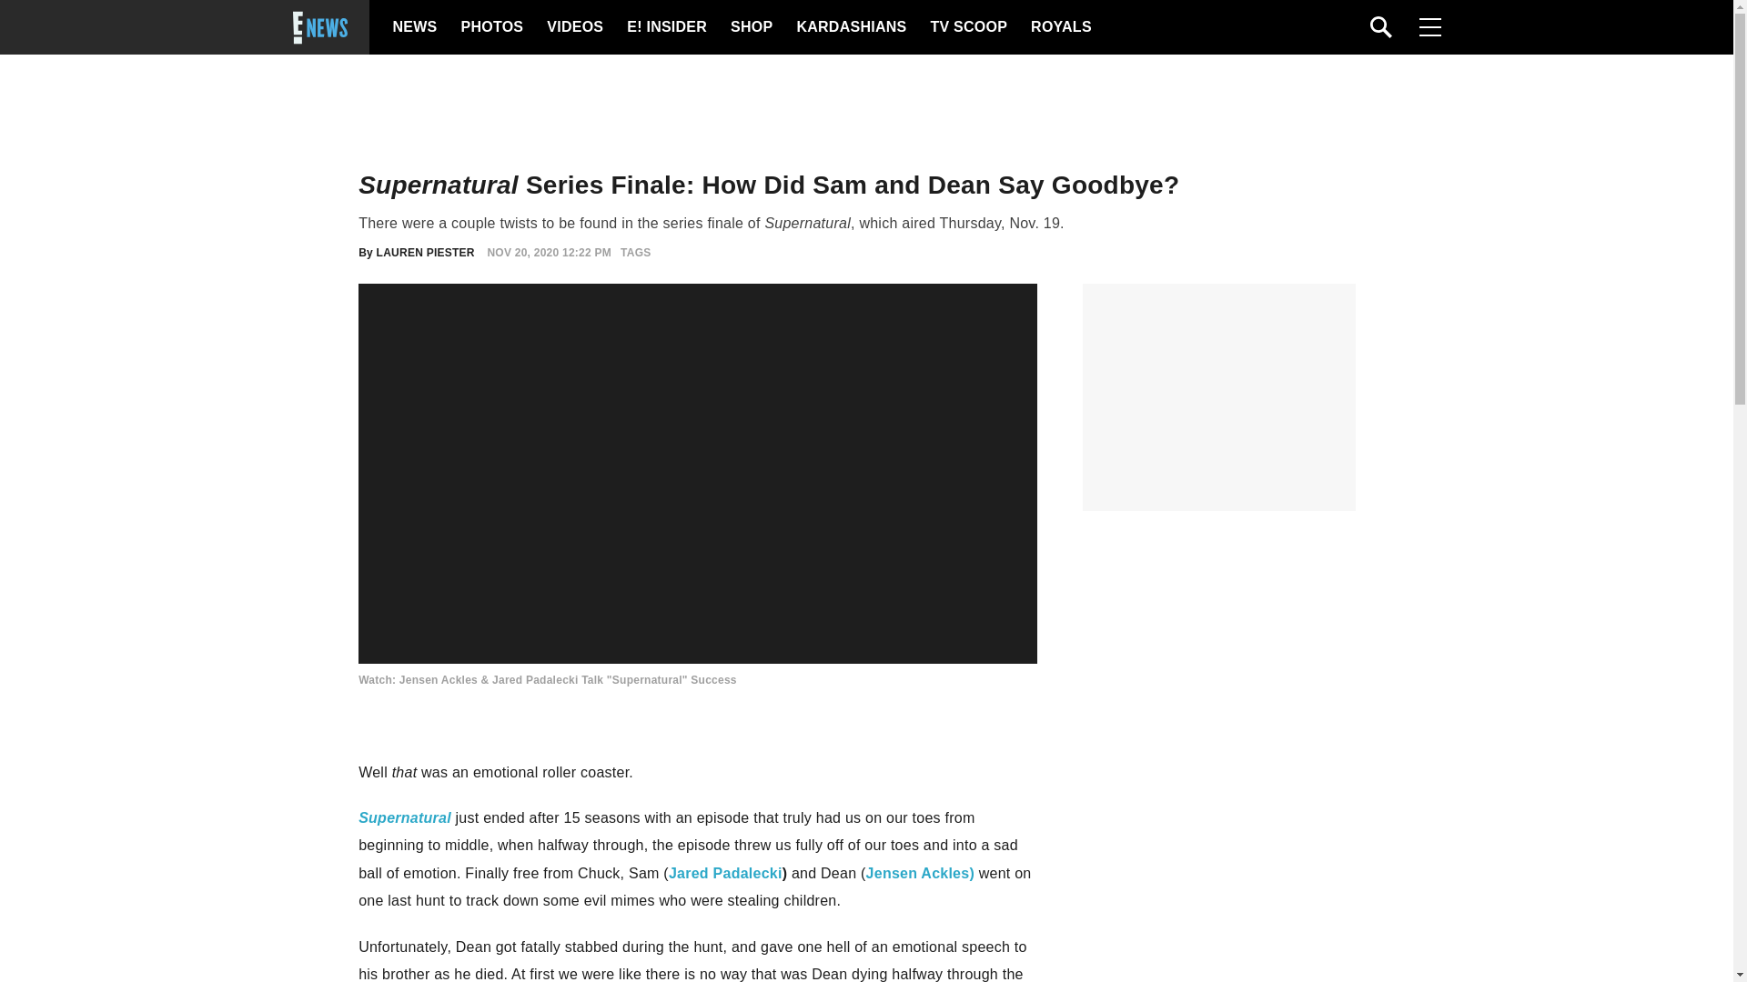 The width and height of the screenshot is (1747, 982). I want to click on TV SCOOP, so click(967, 27).